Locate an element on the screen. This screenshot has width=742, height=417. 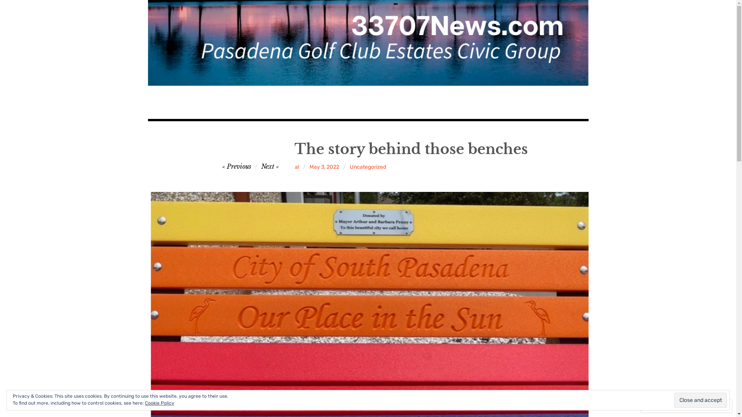
Next is located at coordinates (270, 166).